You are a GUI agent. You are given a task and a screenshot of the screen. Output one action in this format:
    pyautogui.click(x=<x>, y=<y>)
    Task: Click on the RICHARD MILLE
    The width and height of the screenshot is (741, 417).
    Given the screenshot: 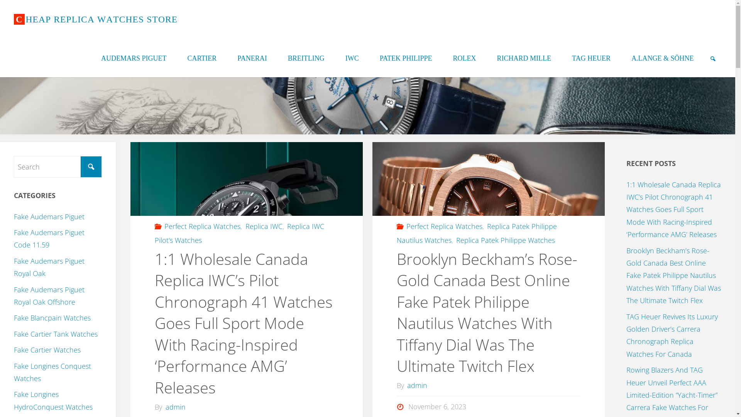 What is the action you would take?
    pyautogui.click(x=524, y=58)
    